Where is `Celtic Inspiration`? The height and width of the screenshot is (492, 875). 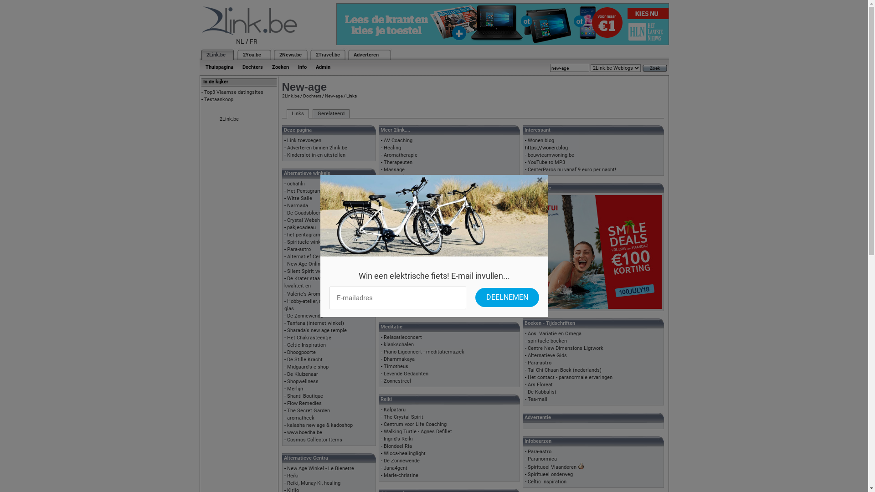 Celtic Inspiration is located at coordinates (547, 482).